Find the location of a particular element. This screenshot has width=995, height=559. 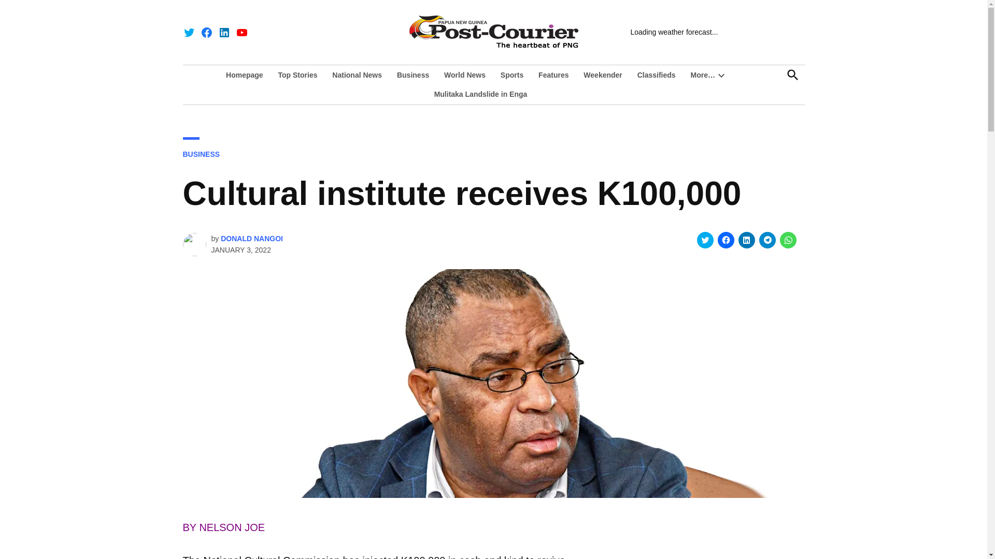

Click to share on WhatsApp is located at coordinates (788, 240).